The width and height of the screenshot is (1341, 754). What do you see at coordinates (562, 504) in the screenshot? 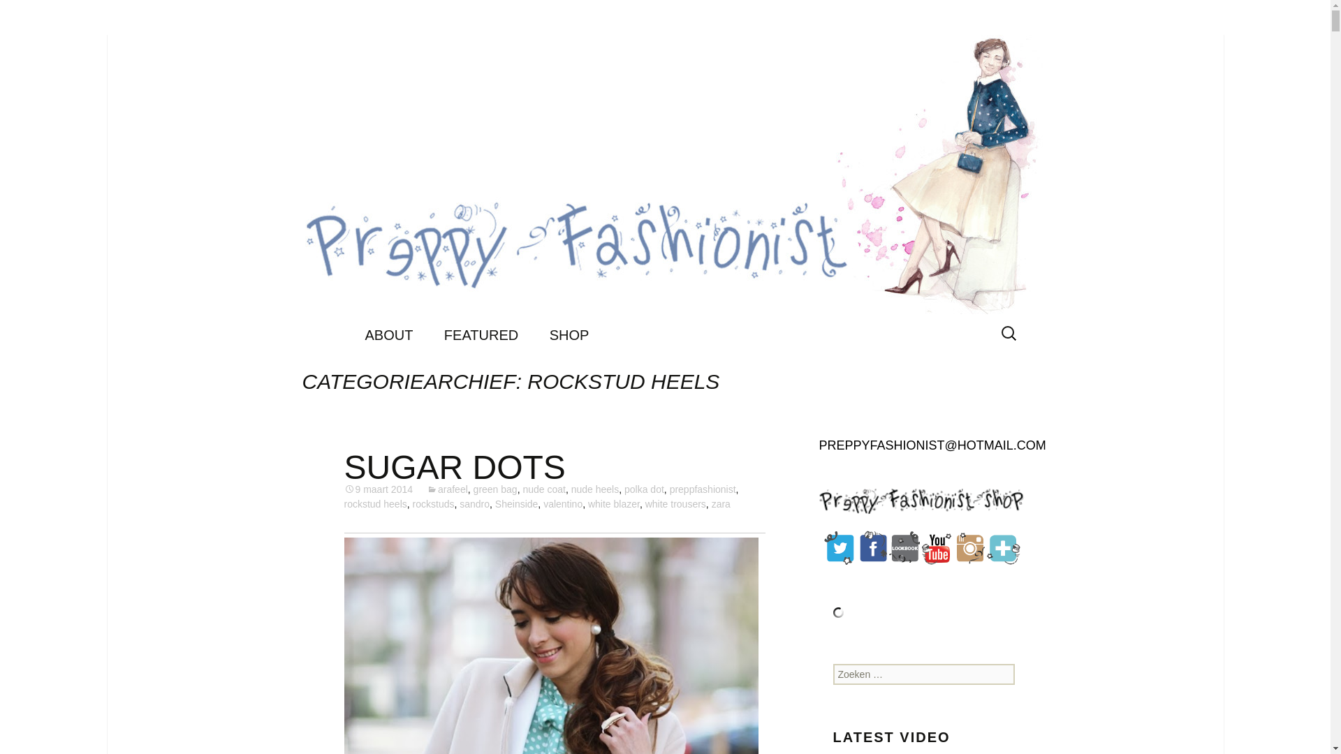
I see `valentino` at bounding box center [562, 504].